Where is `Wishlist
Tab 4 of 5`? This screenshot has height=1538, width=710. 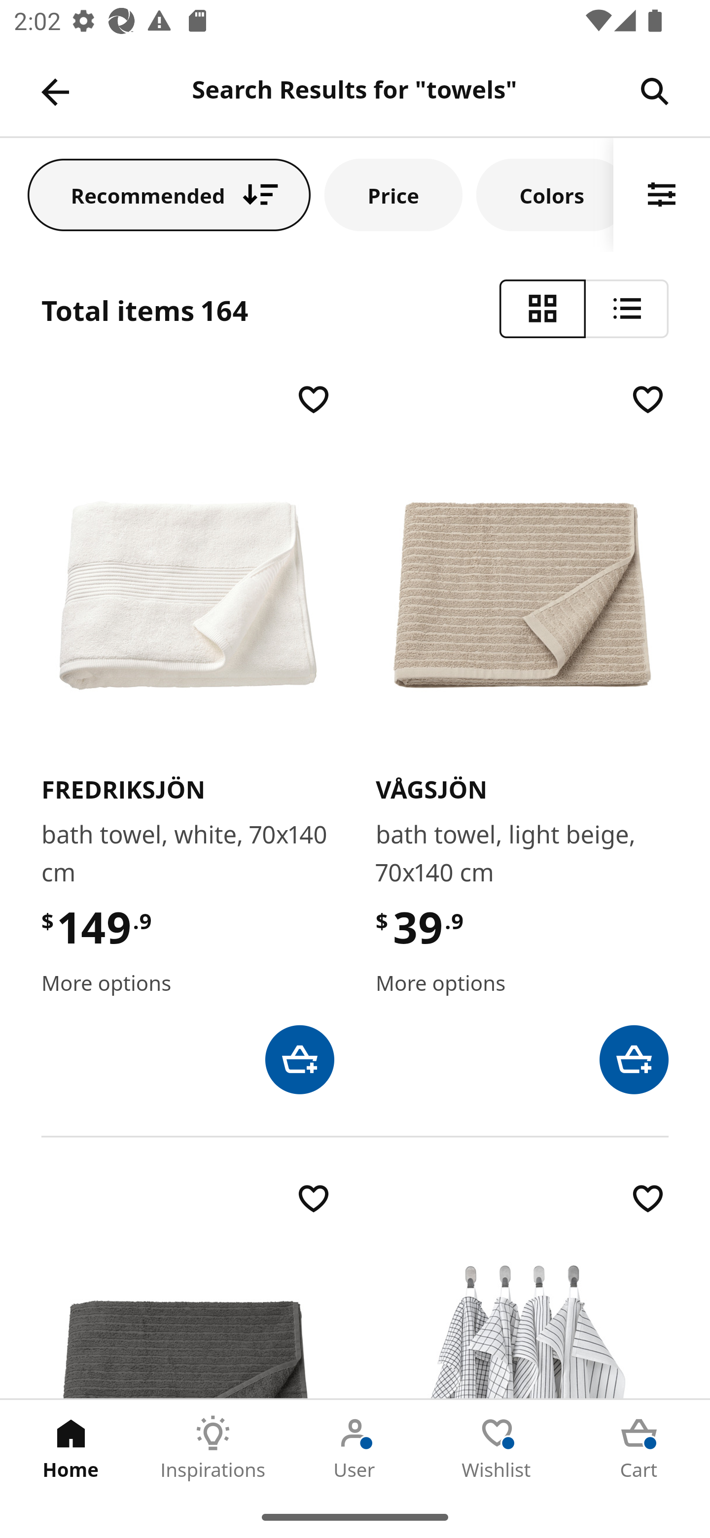
Wishlist
Tab 4 of 5 is located at coordinates (497, 1448).